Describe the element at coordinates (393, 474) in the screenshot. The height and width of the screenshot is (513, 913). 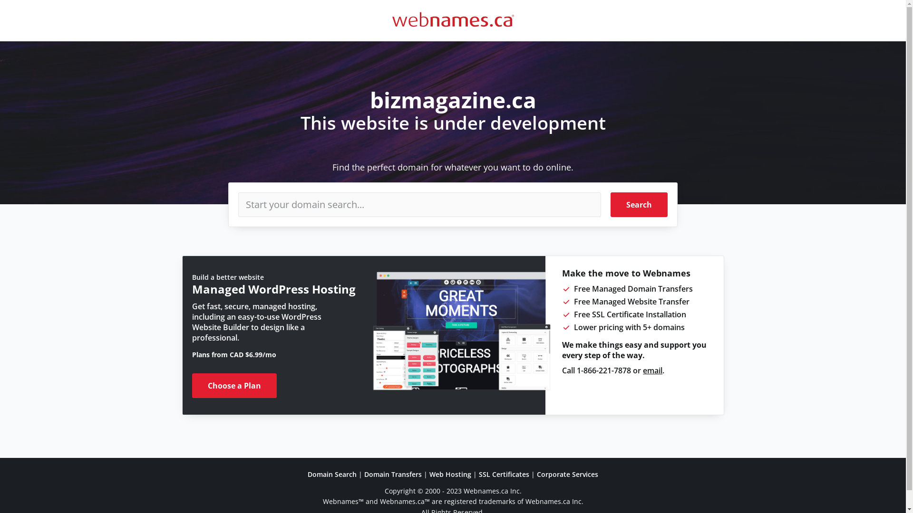
I see `Domain Transfers` at that location.